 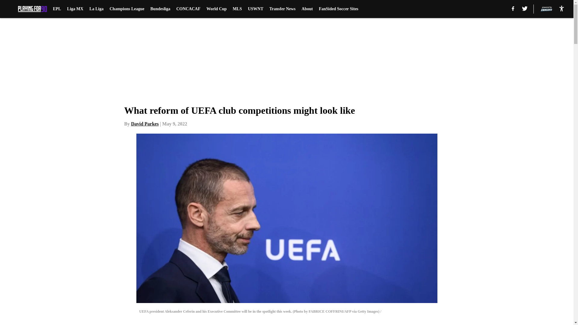 I want to click on La Liga, so click(x=96, y=9).